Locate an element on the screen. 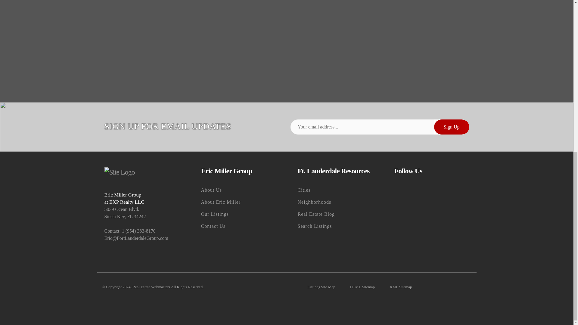 Image resolution: width=578 pixels, height=325 pixels. About Us is located at coordinates (238, 190).